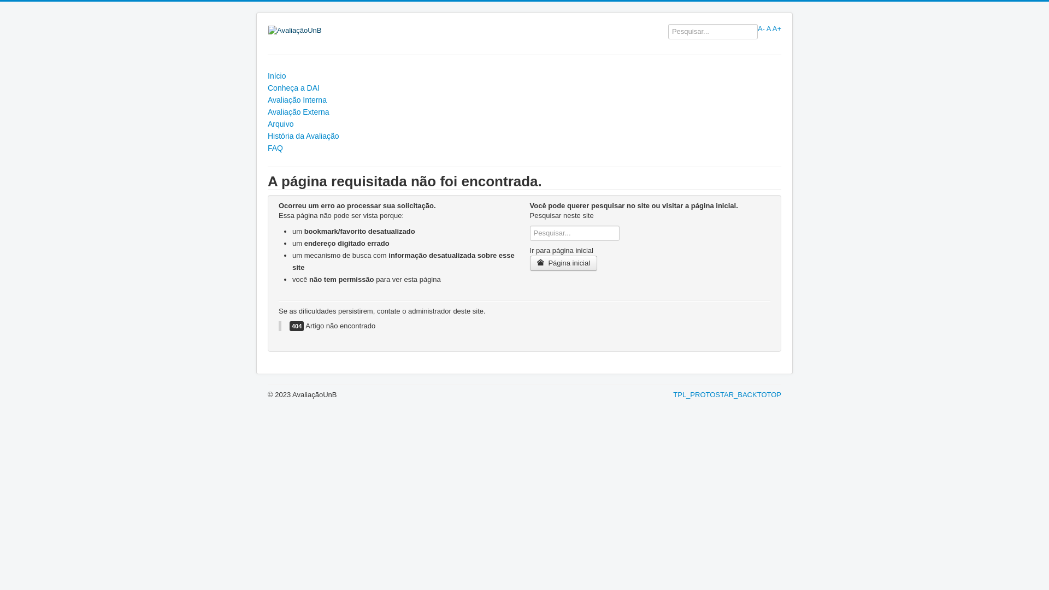 The width and height of the screenshot is (1049, 590). I want to click on FAQ, so click(524, 148).